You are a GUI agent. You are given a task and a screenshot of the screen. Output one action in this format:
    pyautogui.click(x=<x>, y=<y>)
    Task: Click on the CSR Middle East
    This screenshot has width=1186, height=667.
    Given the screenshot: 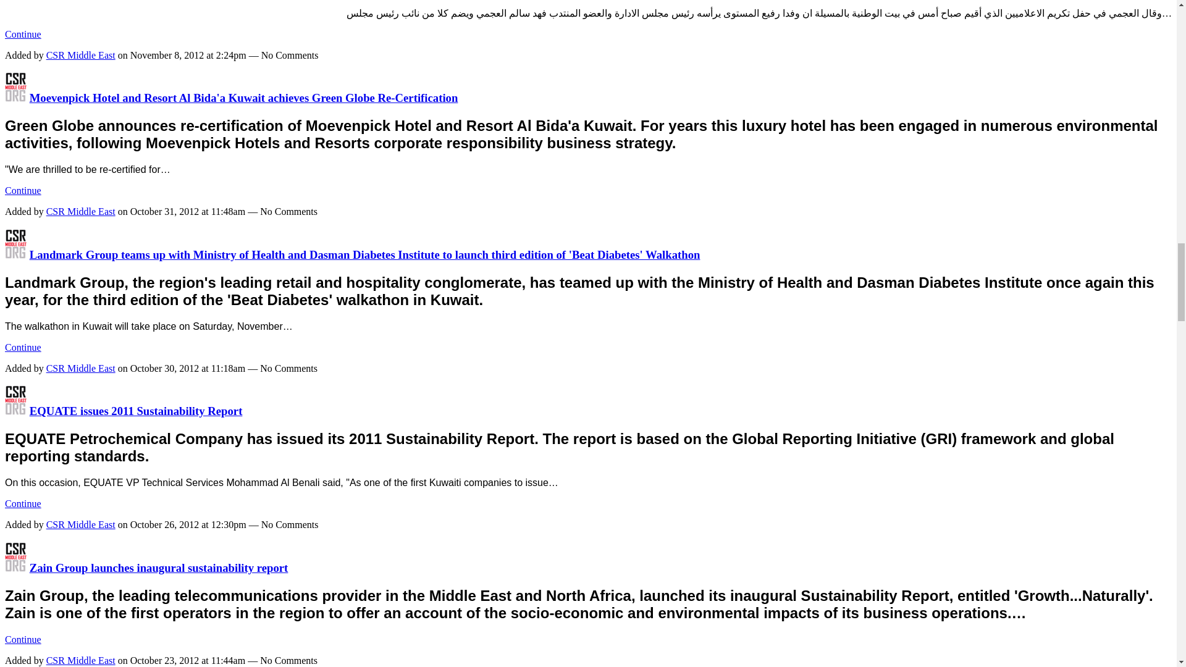 What is the action you would take?
    pyautogui.click(x=15, y=568)
    